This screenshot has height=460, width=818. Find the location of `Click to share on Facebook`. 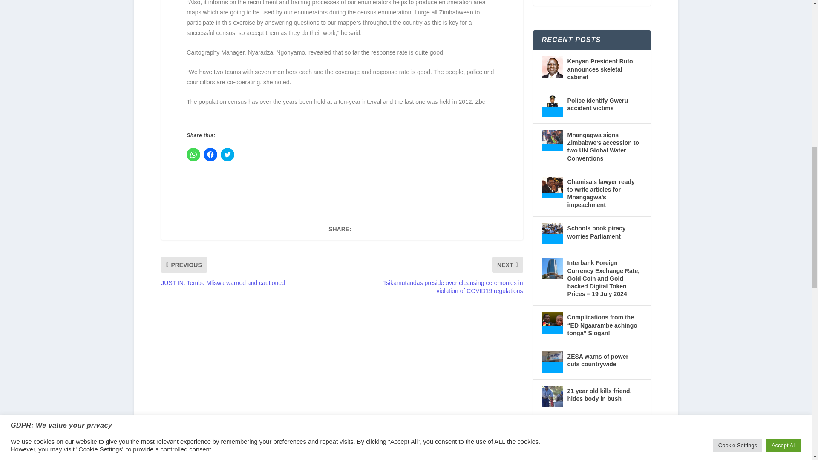

Click to share on Facebook is located at coordinates (210, 154).